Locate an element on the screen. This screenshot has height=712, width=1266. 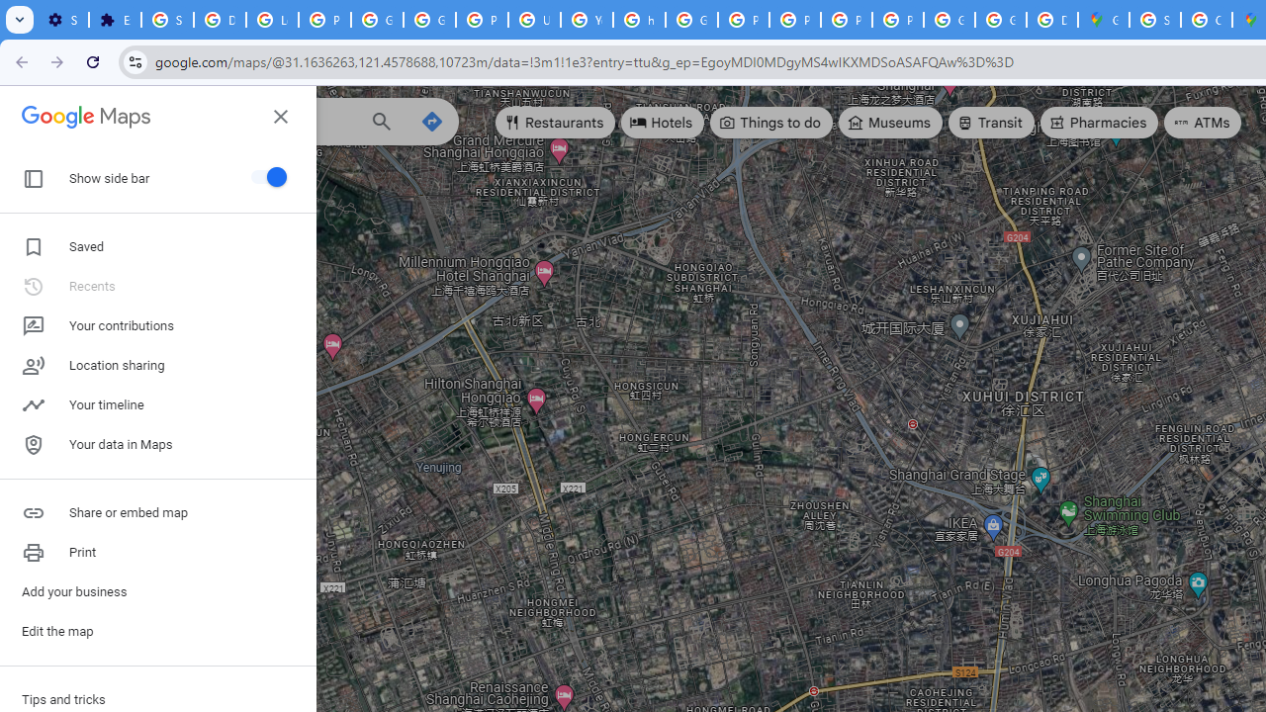
Privacy Help Center - Policies Help is located at coordinates (744, 20).